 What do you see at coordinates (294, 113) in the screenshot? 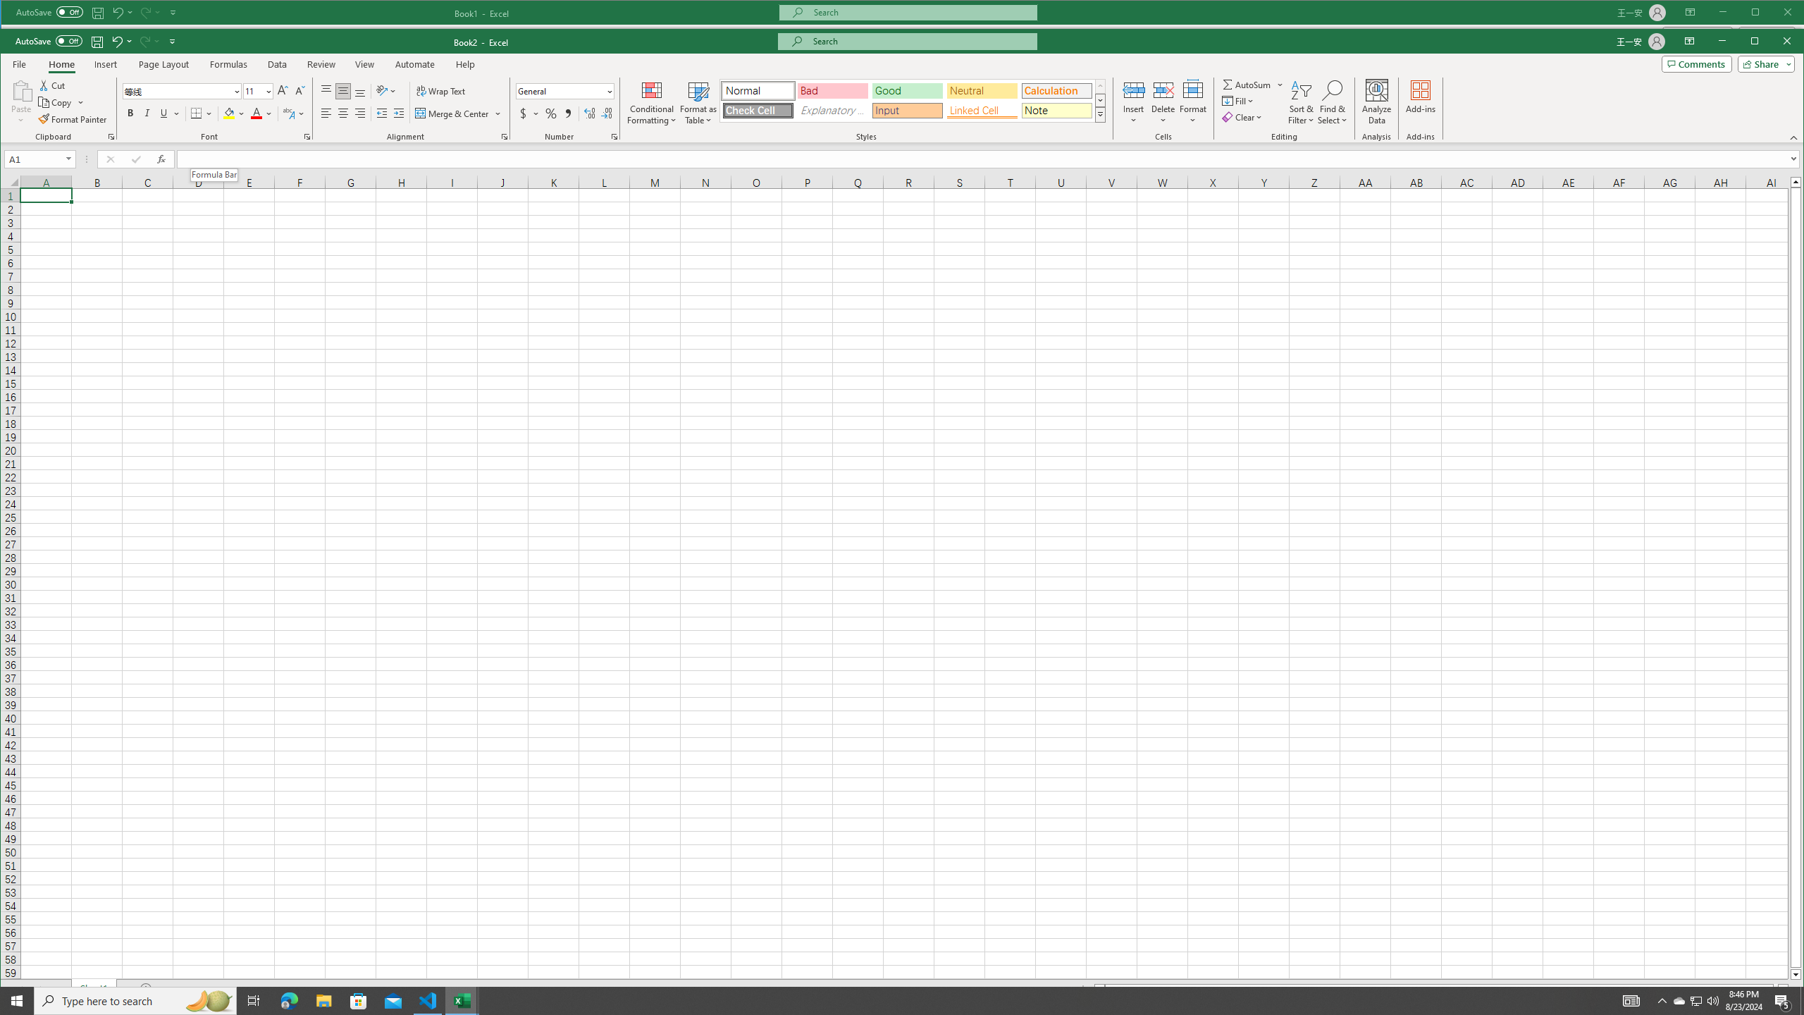
I see `Show Phonetic Field` at bounding box center [294, 113].